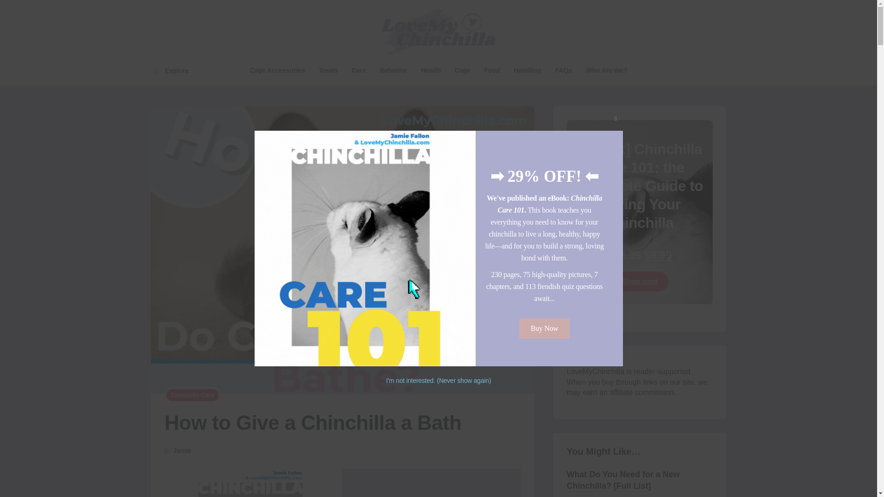 The height and width of the screenshot is (497, 884). I want to click on Food, so click(492, 71).